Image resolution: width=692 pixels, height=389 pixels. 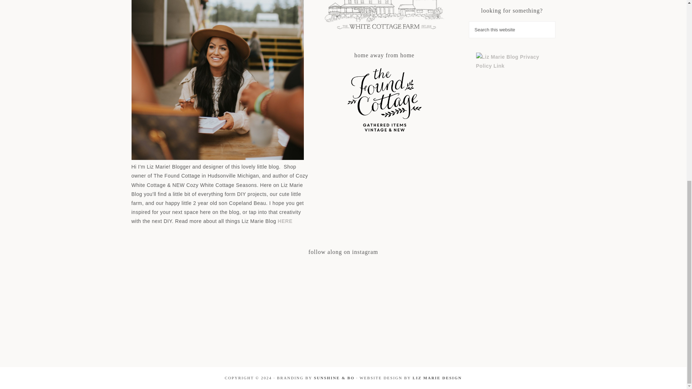 What do you see at coordinates (285, 221) in the screenshot?
I see `HERE` at bounding box center [285, 221].